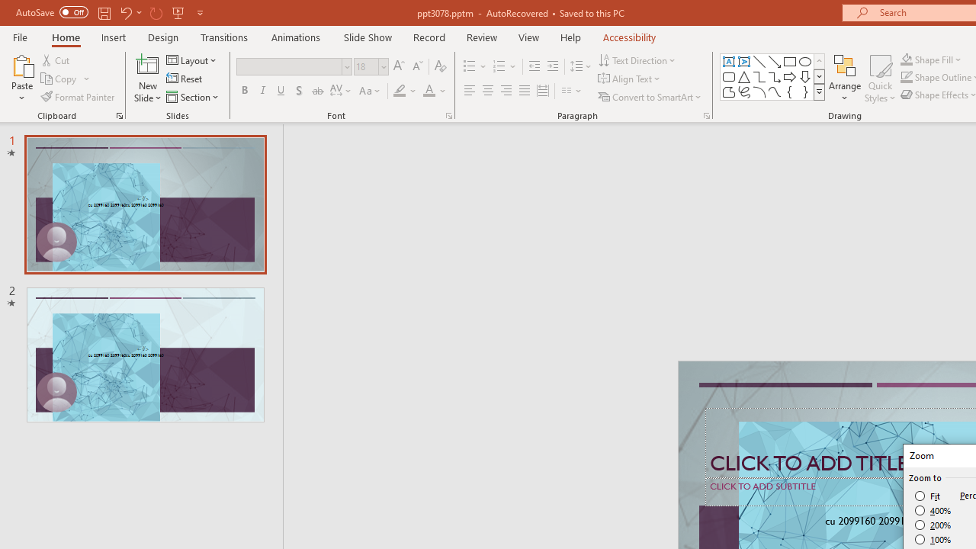  I want to click on Strikethrough, so click(317, 91).